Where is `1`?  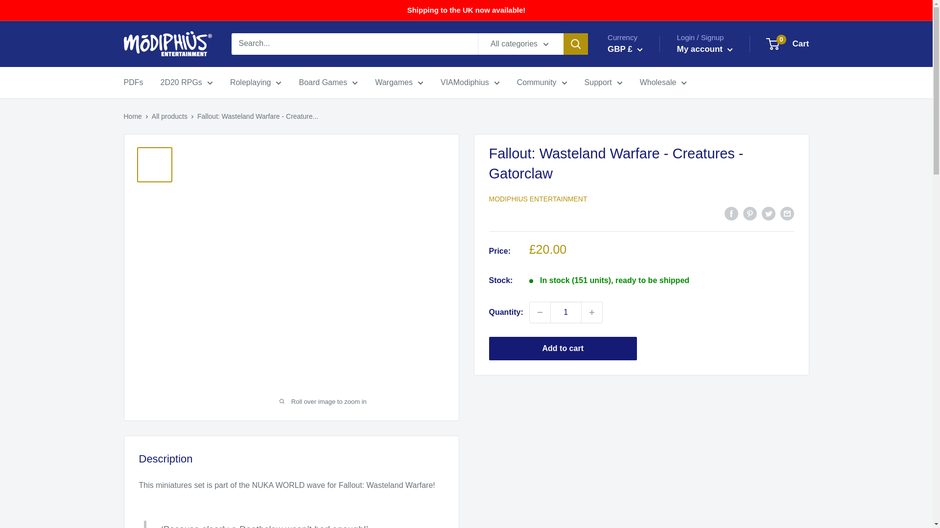
1 is located at coordinates (566, 312).